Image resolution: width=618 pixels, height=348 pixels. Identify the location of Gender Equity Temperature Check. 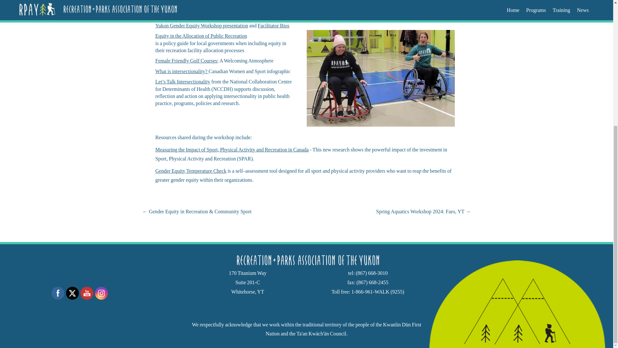
(191, 171).